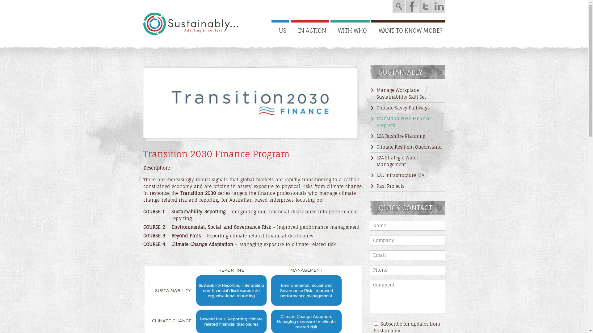  What do you see at coordinates (191, 24) in the screenshot?
I see `Adapting in context` at bounding box center [191, 24].